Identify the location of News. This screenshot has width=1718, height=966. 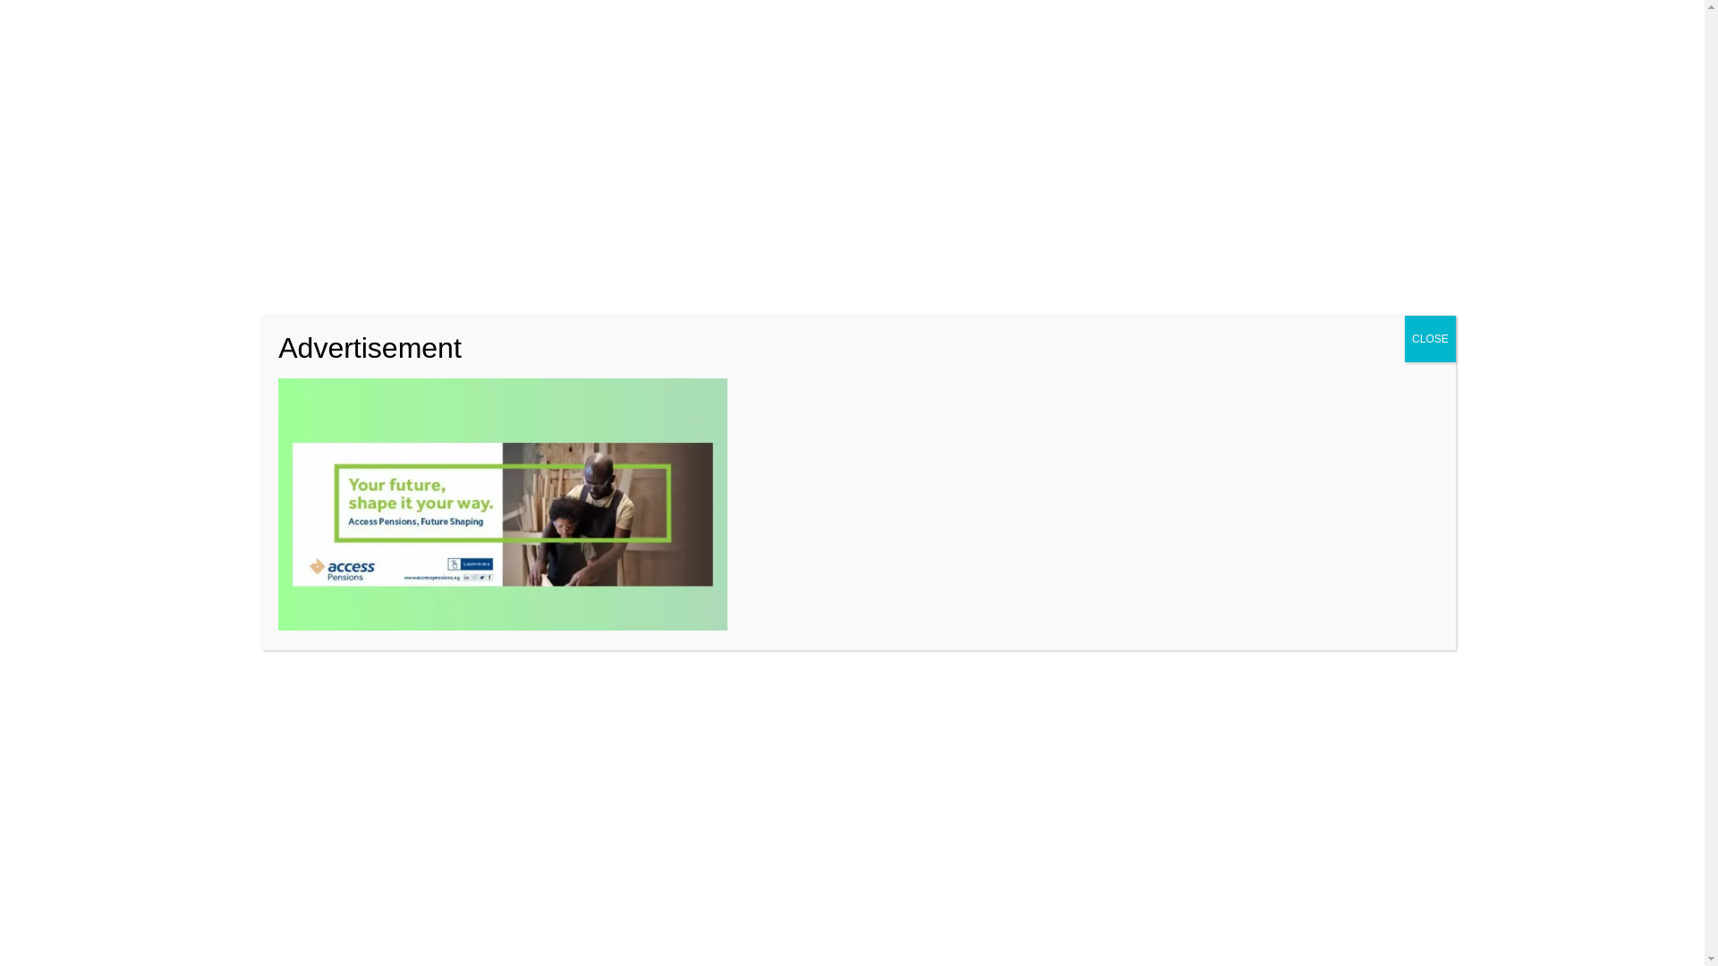
(404, 225).